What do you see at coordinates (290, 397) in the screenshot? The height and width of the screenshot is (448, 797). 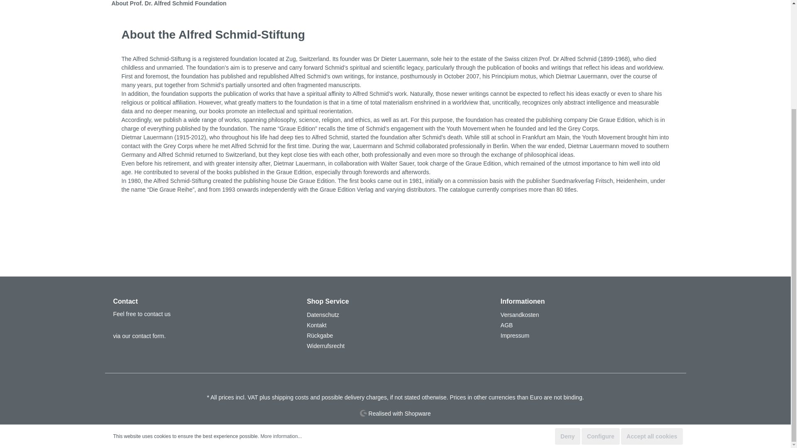 I see `shipping costs` at bounding box center [290, 397].